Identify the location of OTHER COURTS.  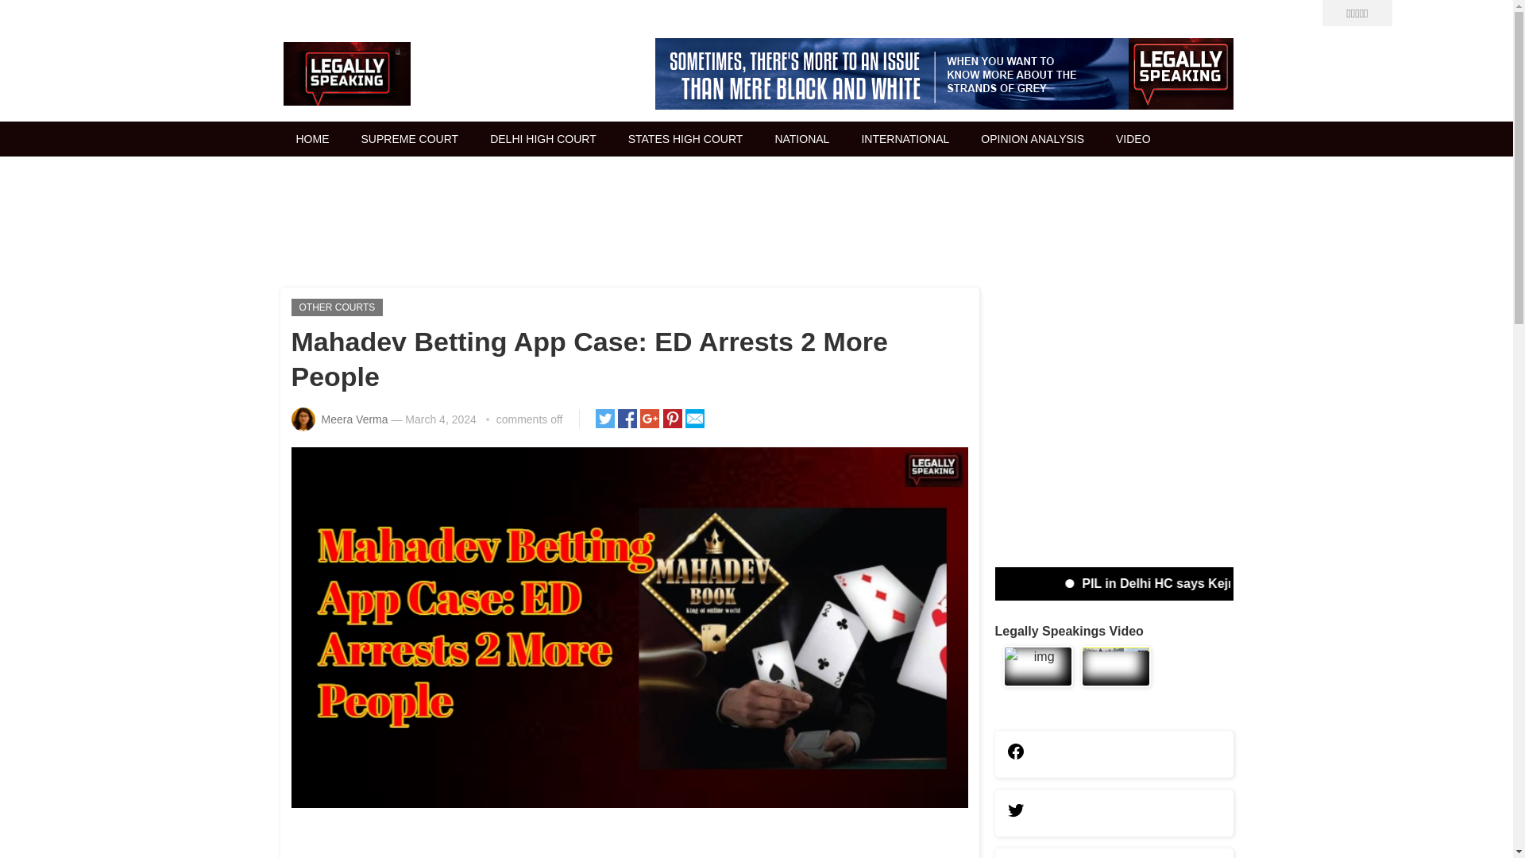
(337, 307).